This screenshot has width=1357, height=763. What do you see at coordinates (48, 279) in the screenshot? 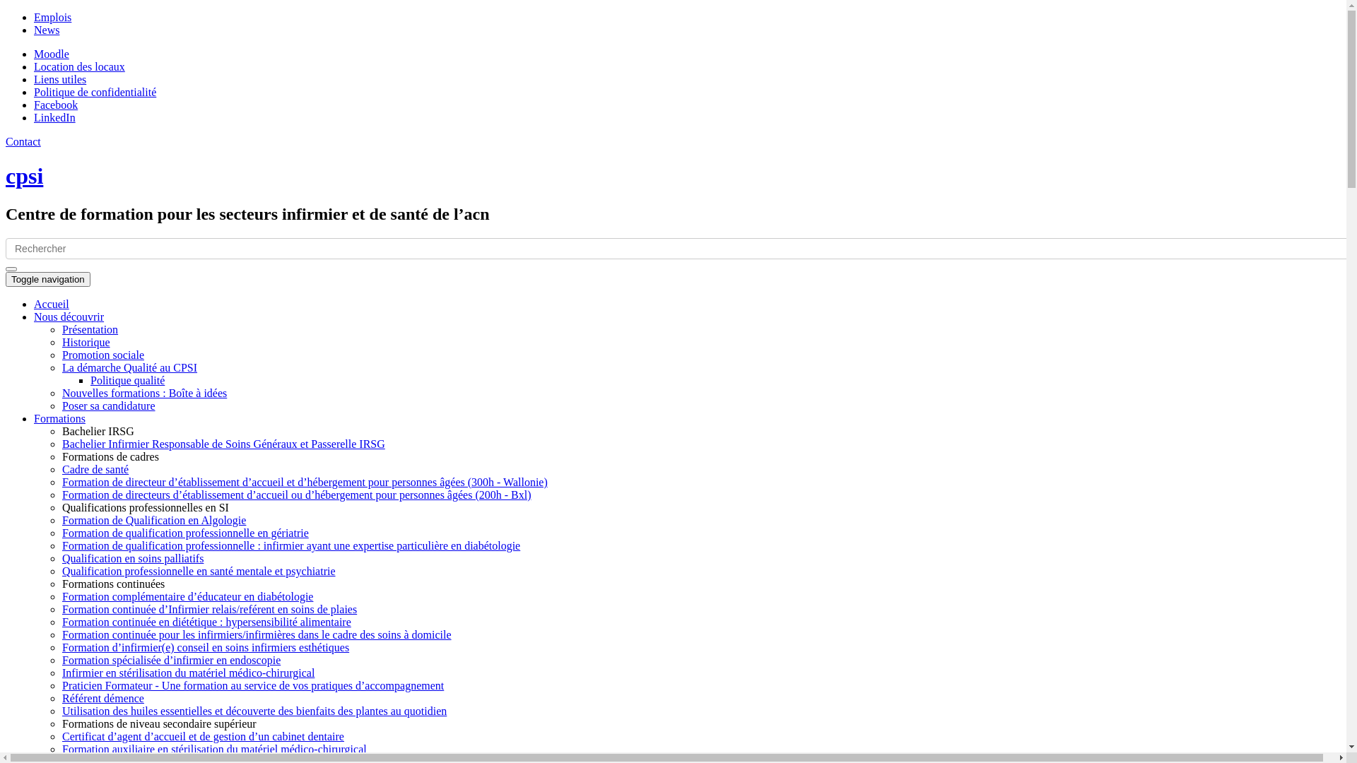
I see `Toggle navigation` at bounding box center [48, 279].